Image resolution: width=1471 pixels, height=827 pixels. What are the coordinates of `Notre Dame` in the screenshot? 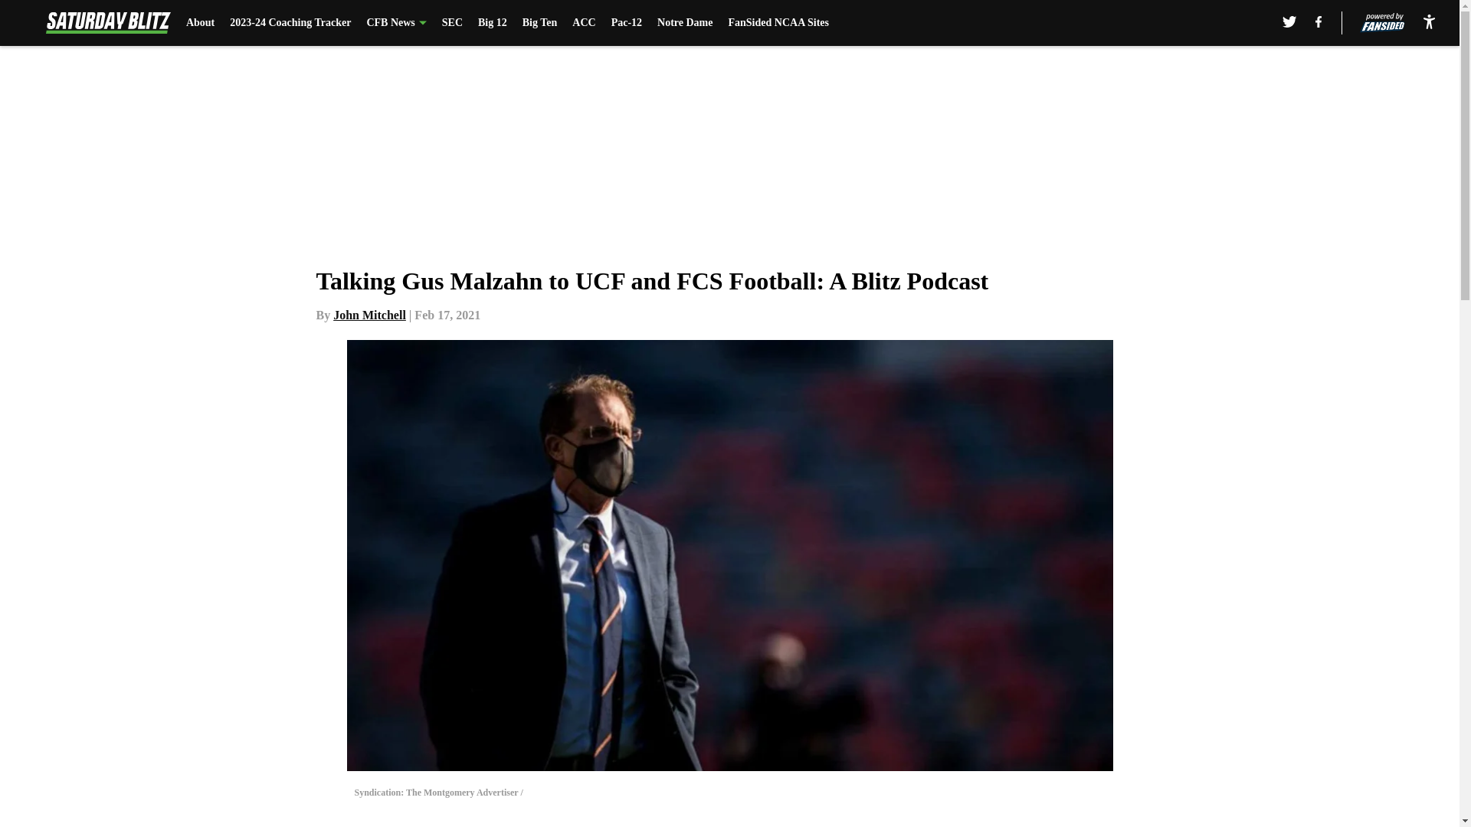 It's located at (685, 23).